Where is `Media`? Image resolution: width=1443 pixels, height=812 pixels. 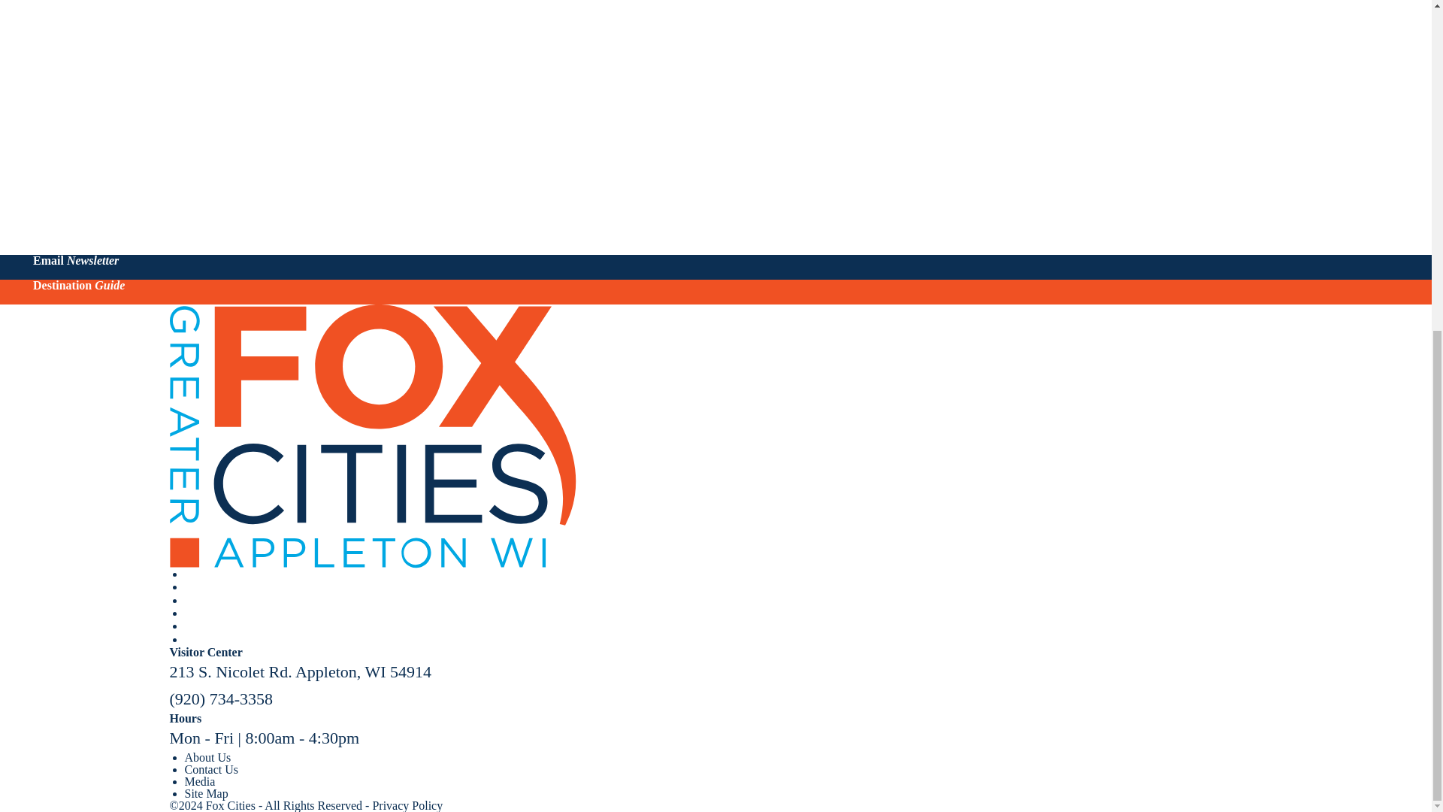 Media is located at coordinates (200, 781).